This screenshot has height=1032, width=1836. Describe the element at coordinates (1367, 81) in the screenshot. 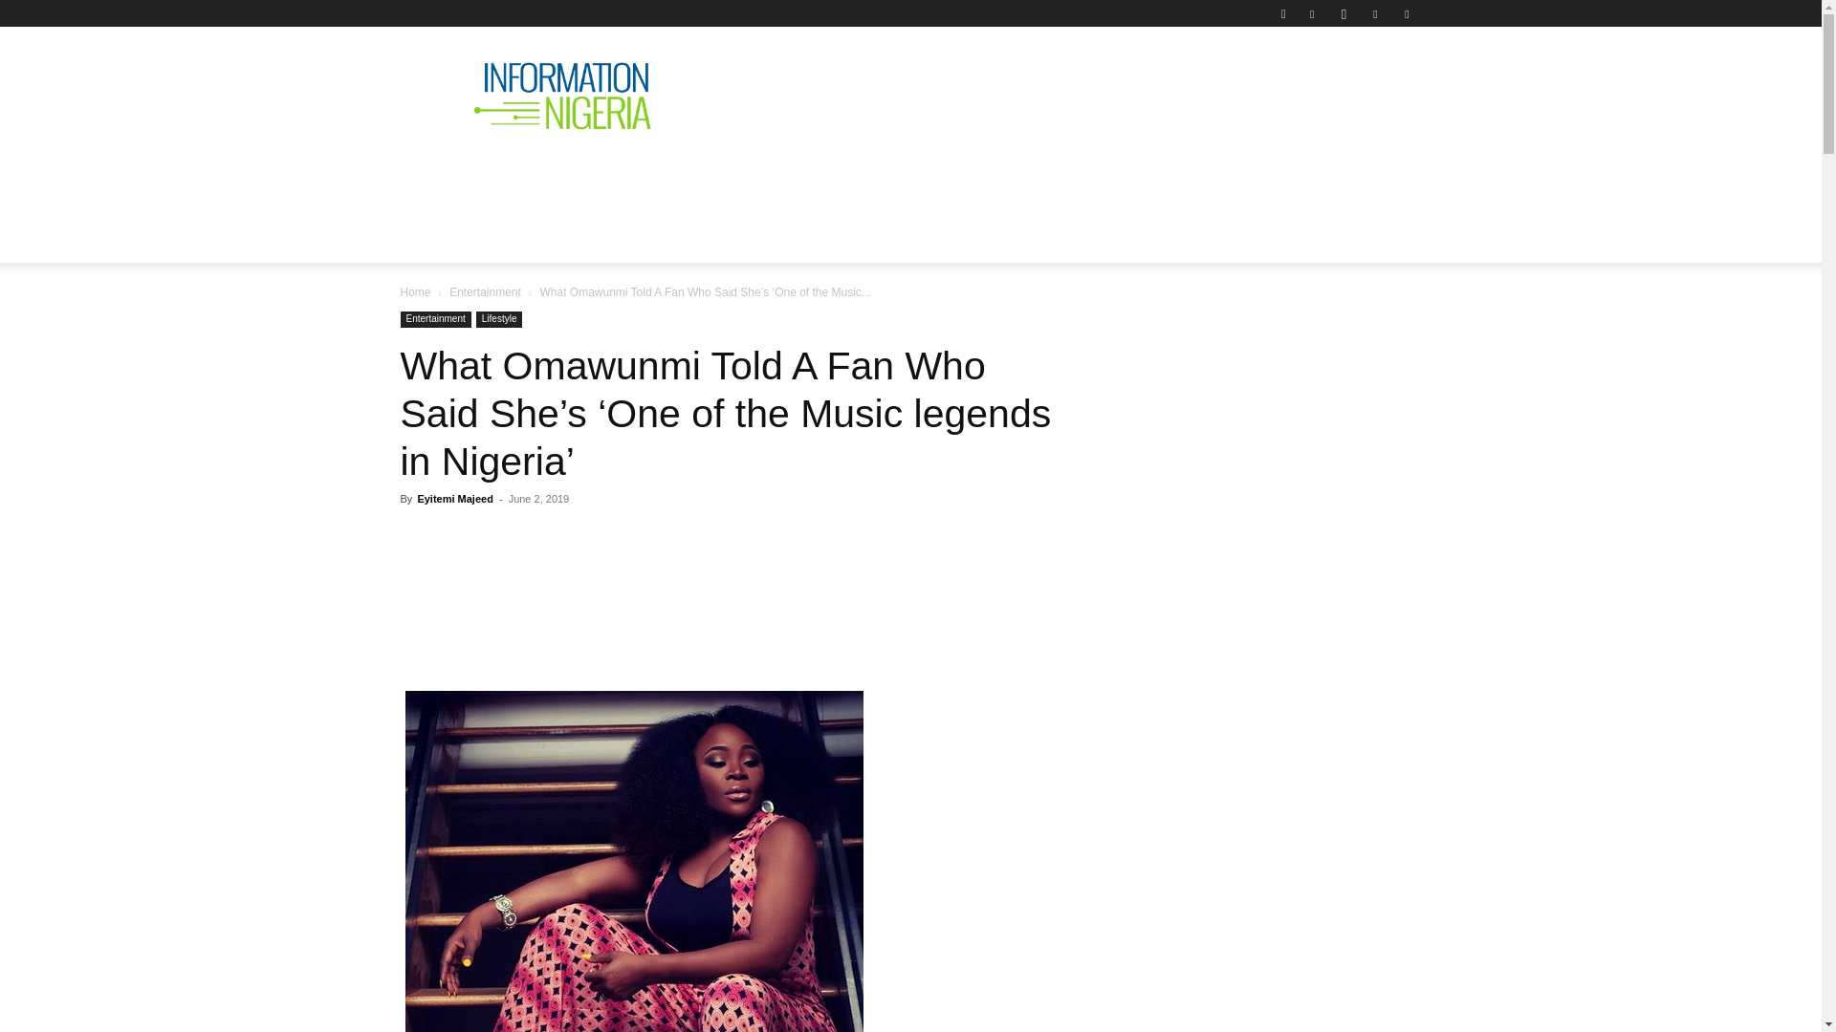

I see `Search` at that location.